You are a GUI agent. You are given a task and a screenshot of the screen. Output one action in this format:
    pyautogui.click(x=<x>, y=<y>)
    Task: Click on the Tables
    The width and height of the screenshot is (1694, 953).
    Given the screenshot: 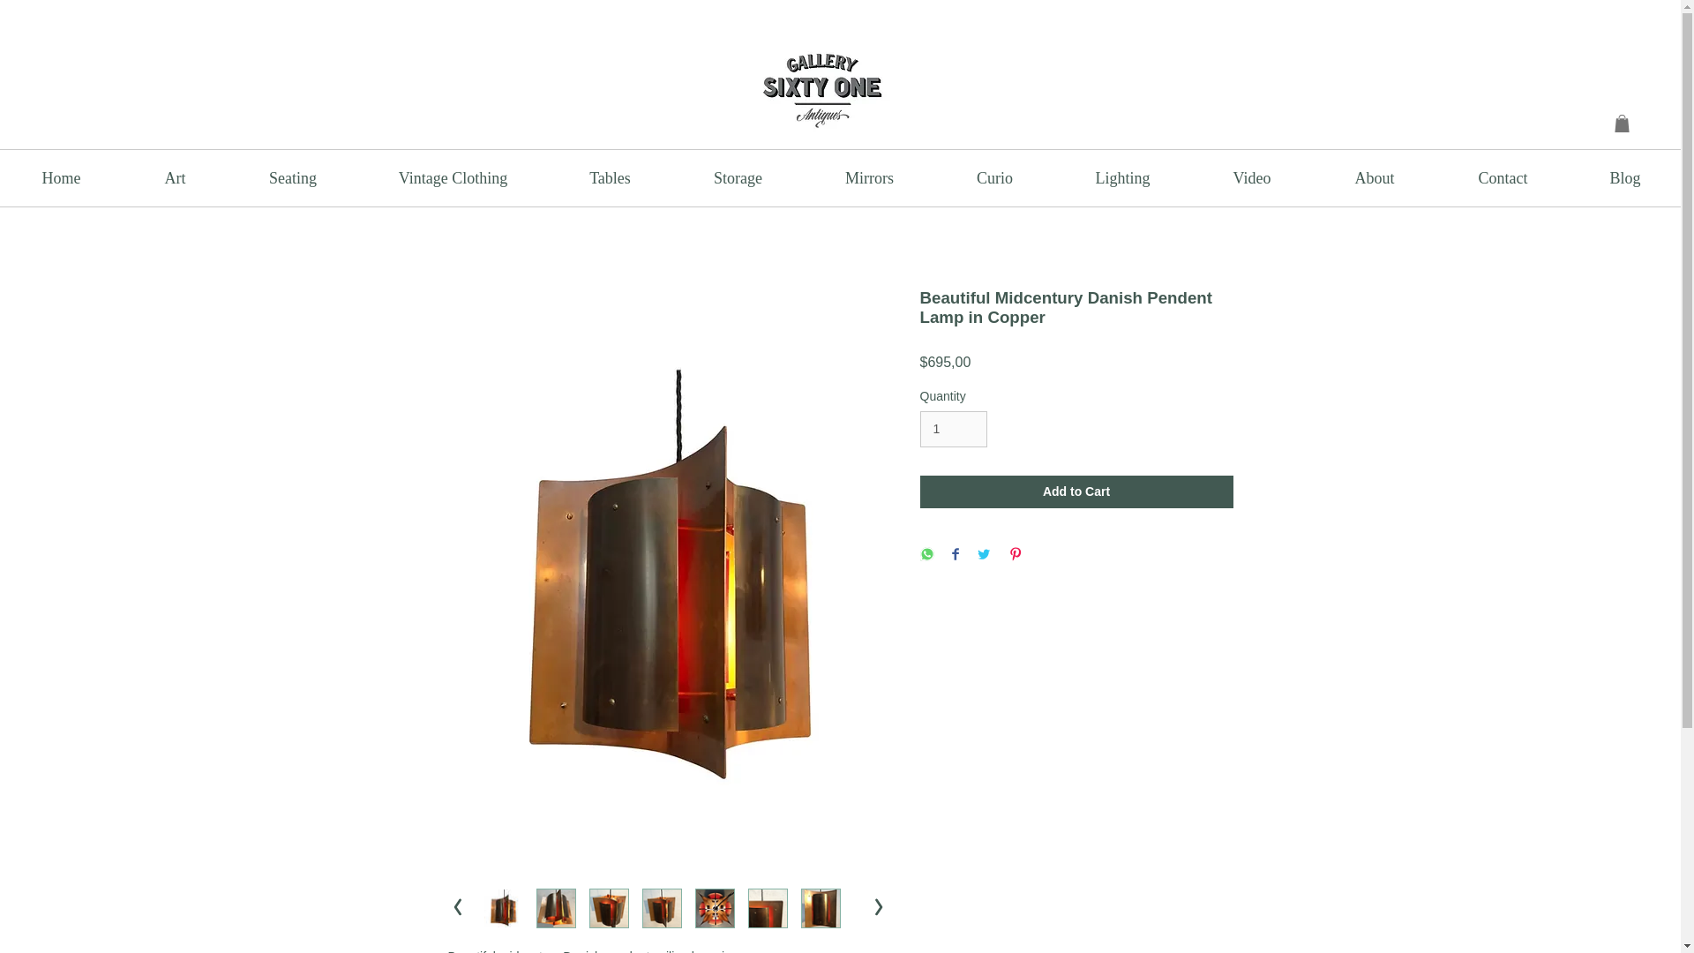 What is the action you would take?
    pyautogui.click(x=610, y=178)
    